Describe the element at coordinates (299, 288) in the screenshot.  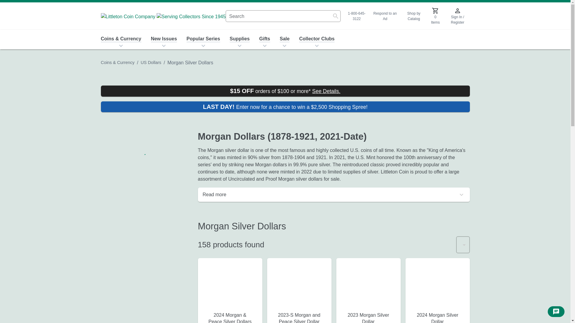
I see `2023-S Morgan and Peace Silver Dollar Reverse Proof Set` at that location.